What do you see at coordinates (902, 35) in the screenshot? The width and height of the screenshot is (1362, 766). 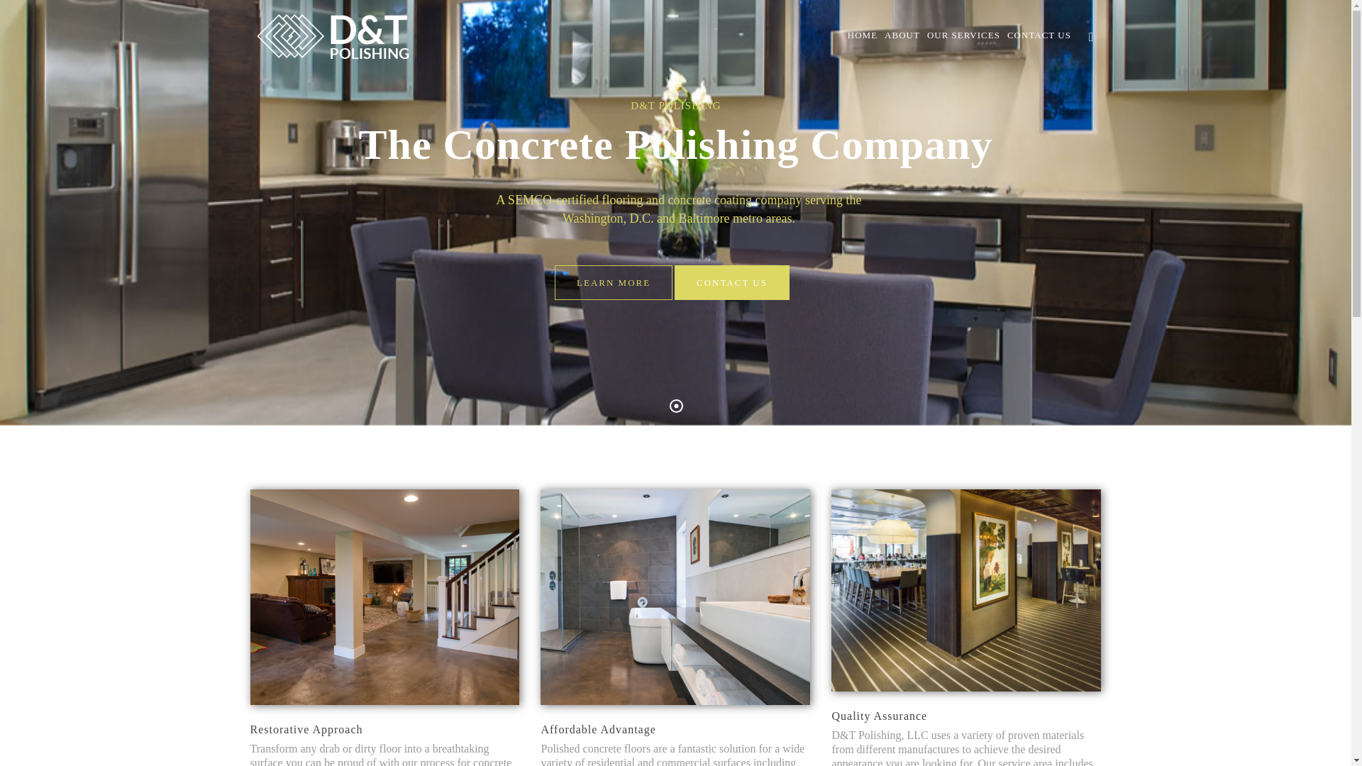 I see `ABOUT` at bounding box center [902, 35].